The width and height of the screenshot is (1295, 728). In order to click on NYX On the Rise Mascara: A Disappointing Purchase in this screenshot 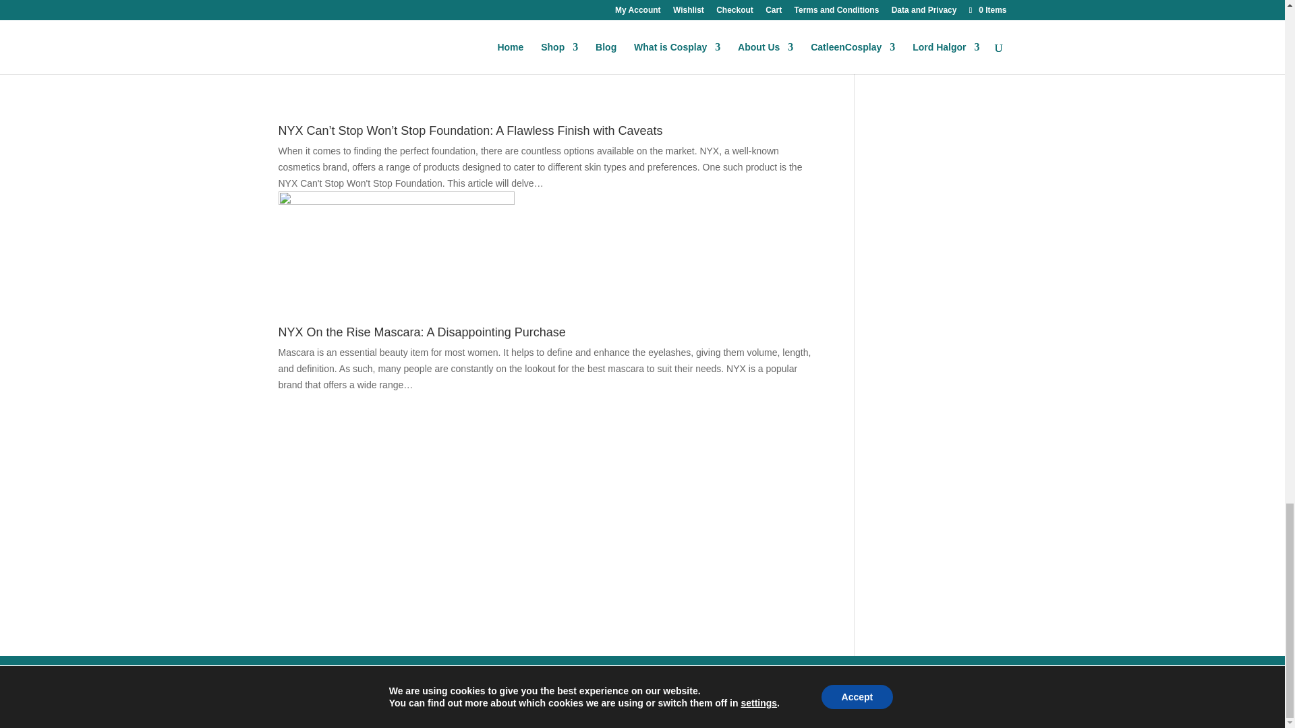, I will do `click(396, 318)`.